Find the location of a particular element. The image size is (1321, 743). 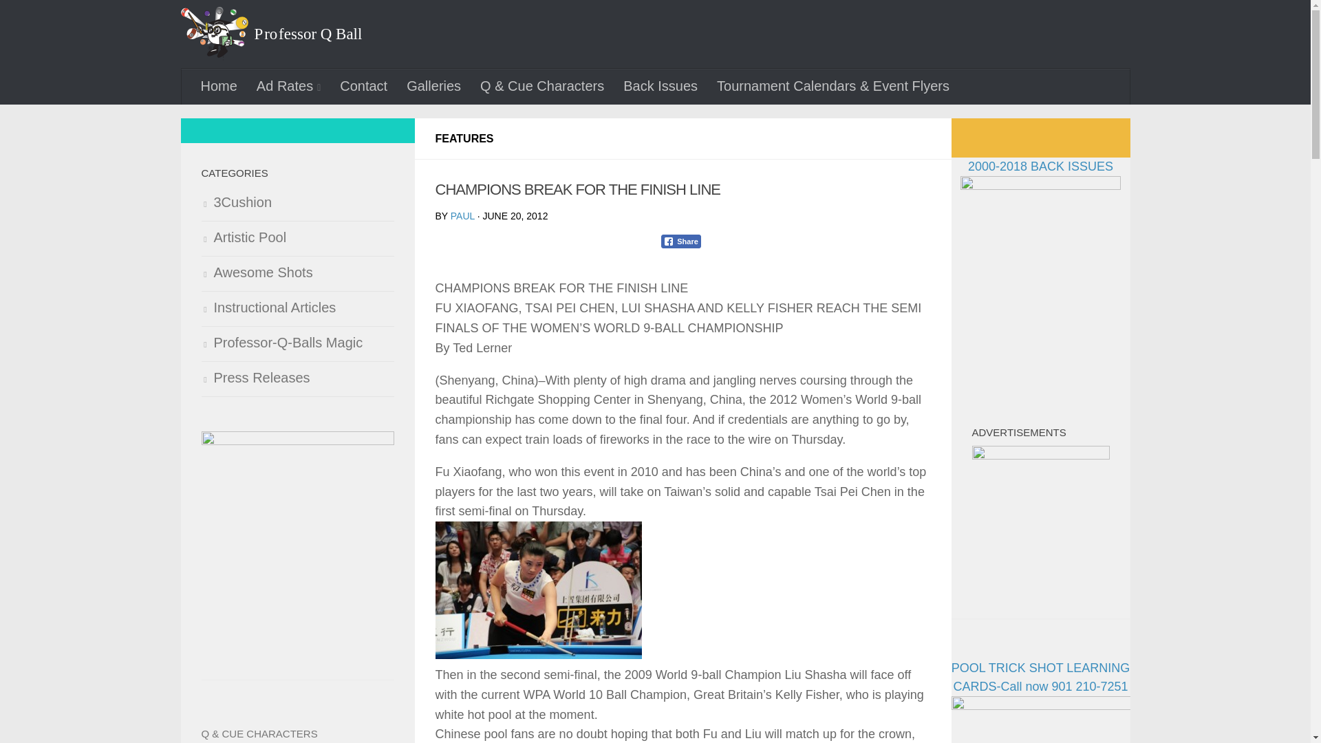

Back Issues is located at coordinates (660, 86).